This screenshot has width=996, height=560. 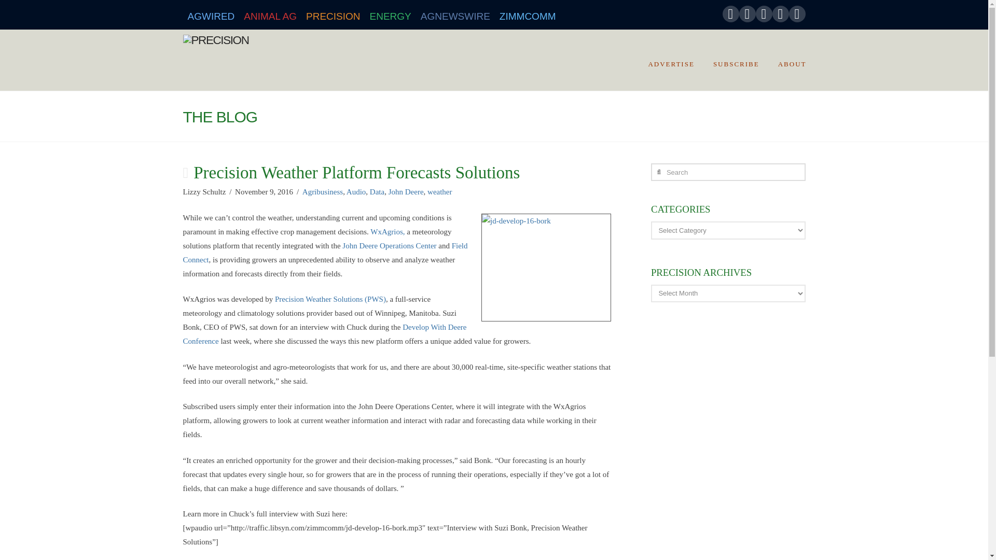 I want to click on ANIMAL AG, so click(x=270, y=15).